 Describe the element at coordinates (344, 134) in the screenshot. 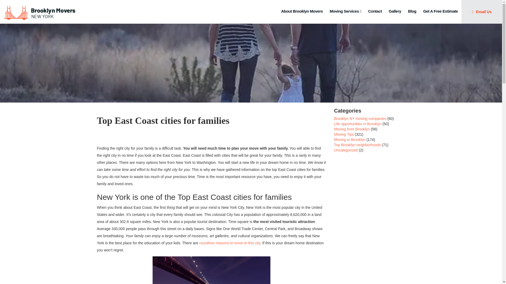

I see `Moving Tips` at that location.